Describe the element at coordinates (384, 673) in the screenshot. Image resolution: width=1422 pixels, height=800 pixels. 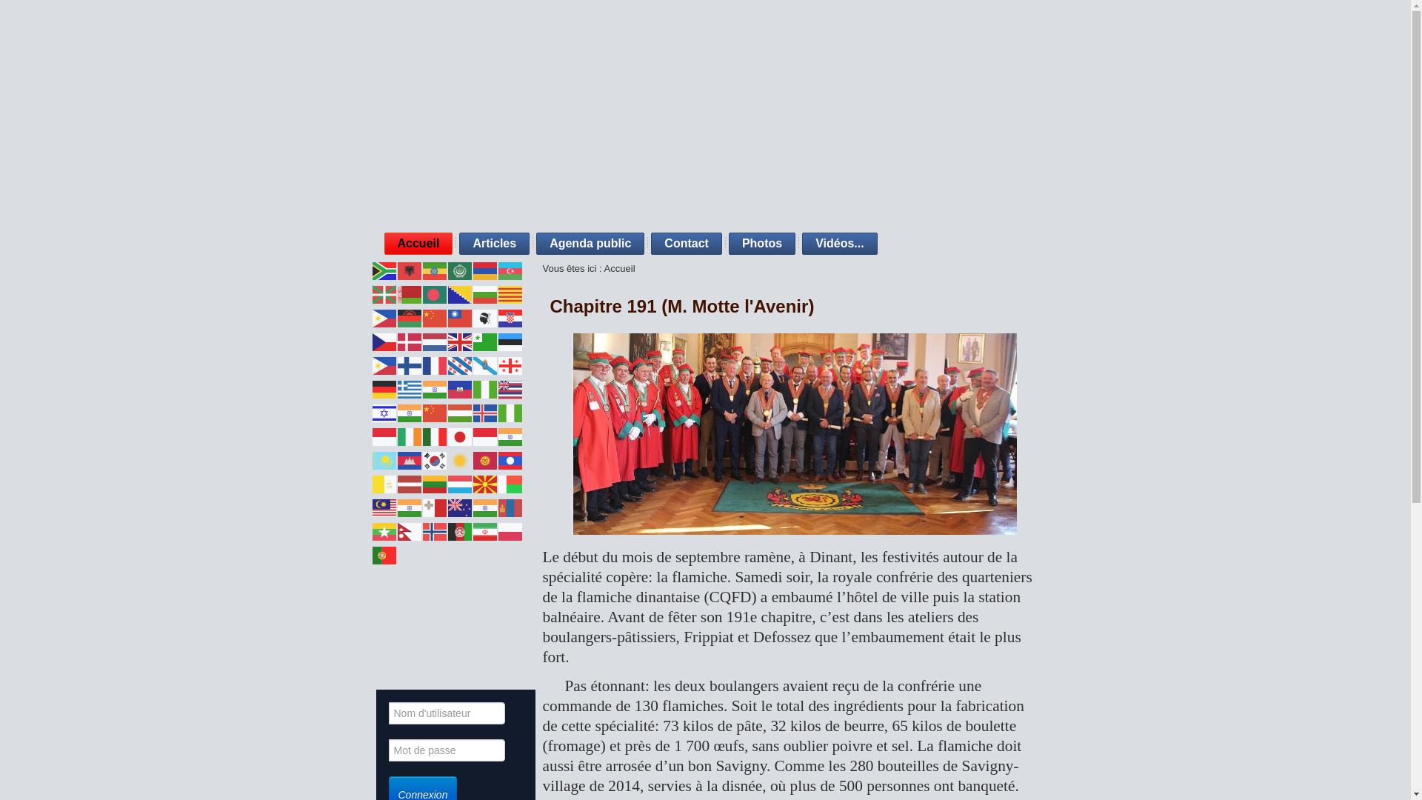
I see `Yoruba` at that location.